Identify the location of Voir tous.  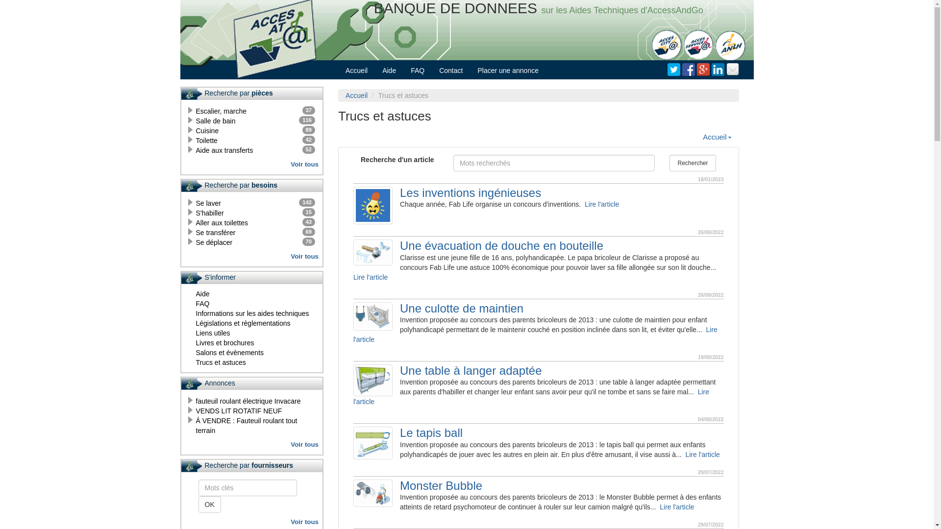
(305, 257).